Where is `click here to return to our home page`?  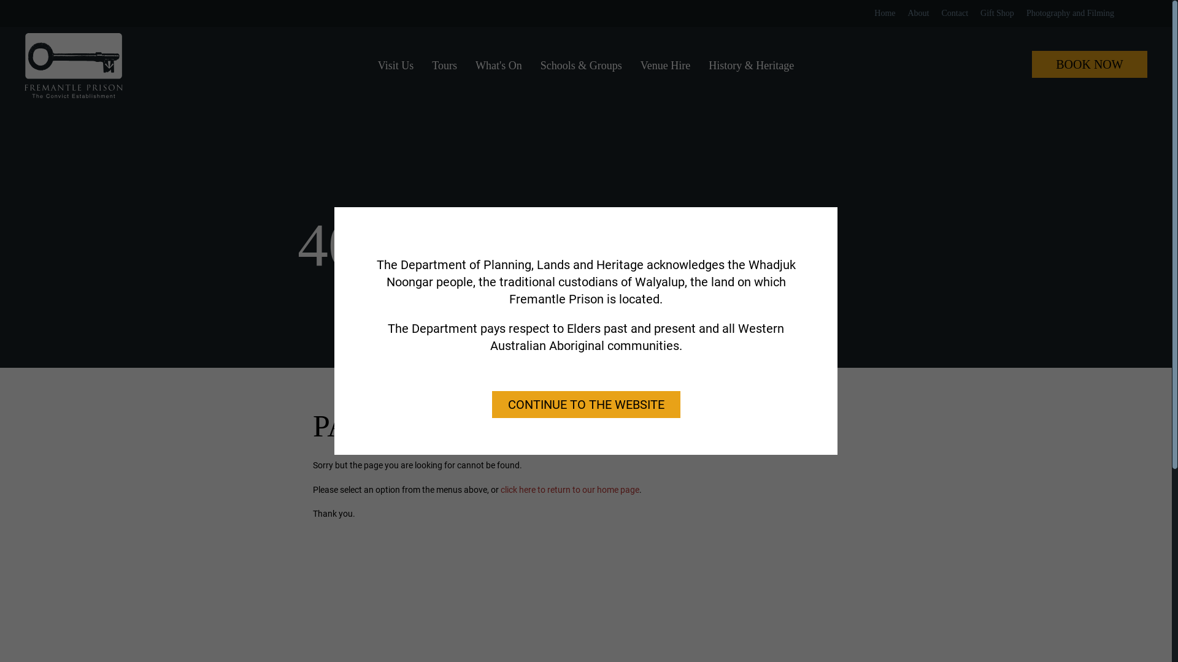
click here to return to our home page is located at coordinates (570, 490).